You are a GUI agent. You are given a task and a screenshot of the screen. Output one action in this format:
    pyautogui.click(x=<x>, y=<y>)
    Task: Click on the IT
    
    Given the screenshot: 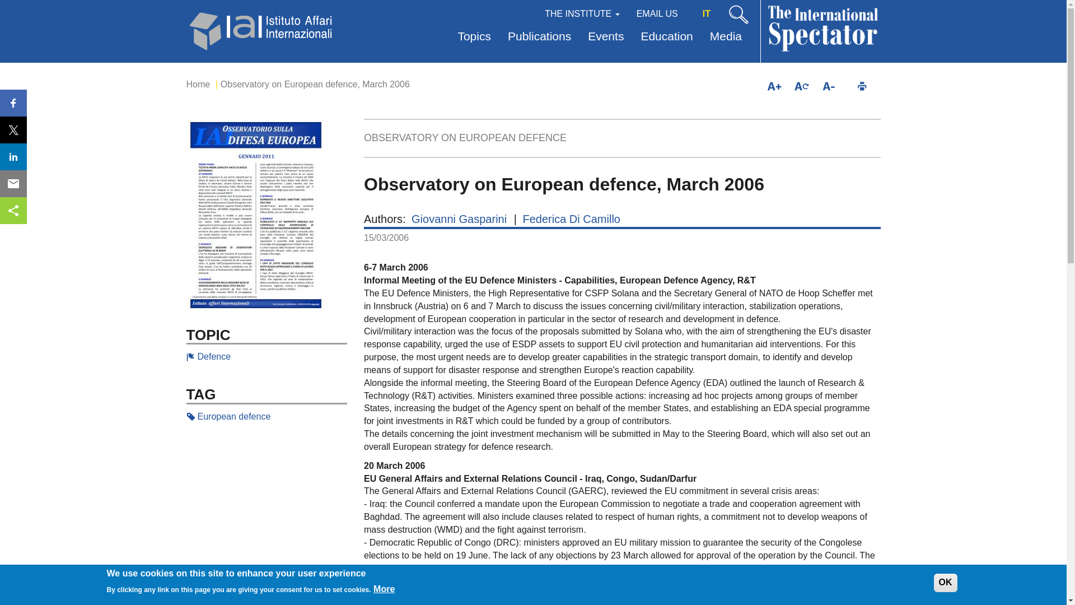 What is the action you would take?
    pyautogui.click(x=706, y=13)
    